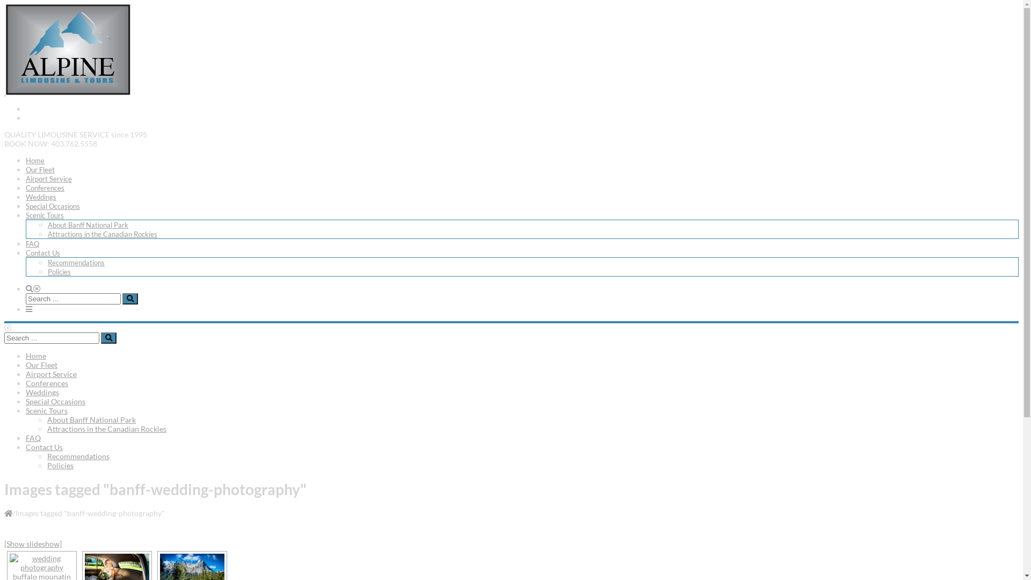 The height and width of the screenshot is (580, 1031). I want to click on Attractions in the Canadian Rockies, so click(107, 429).